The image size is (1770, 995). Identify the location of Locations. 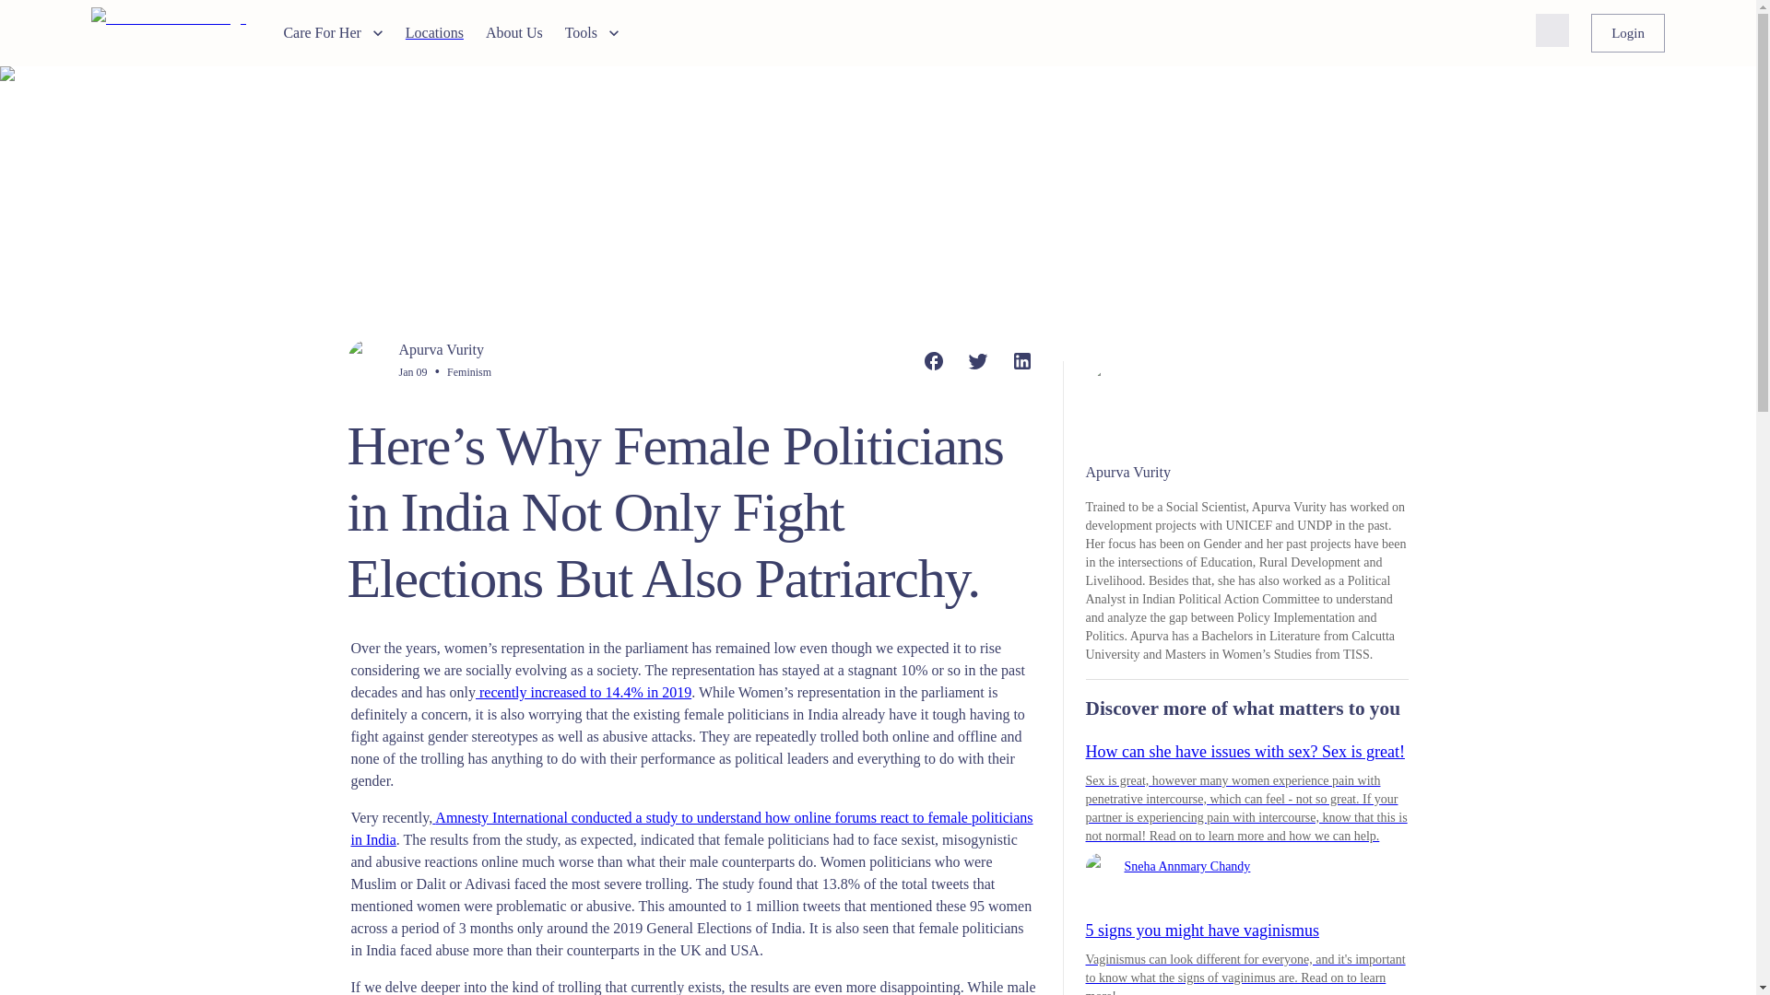
(434, 32).